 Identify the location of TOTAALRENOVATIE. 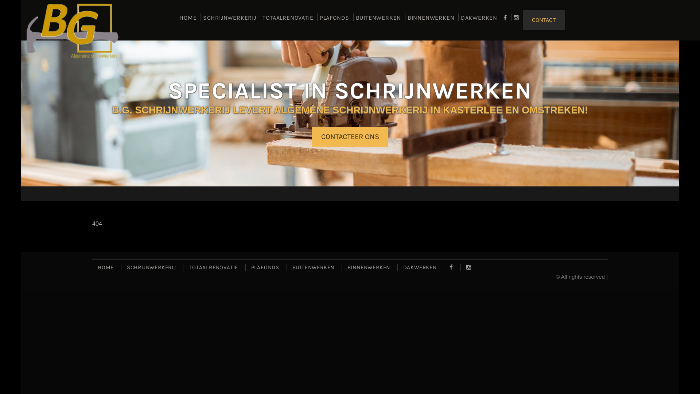
(214, 267).